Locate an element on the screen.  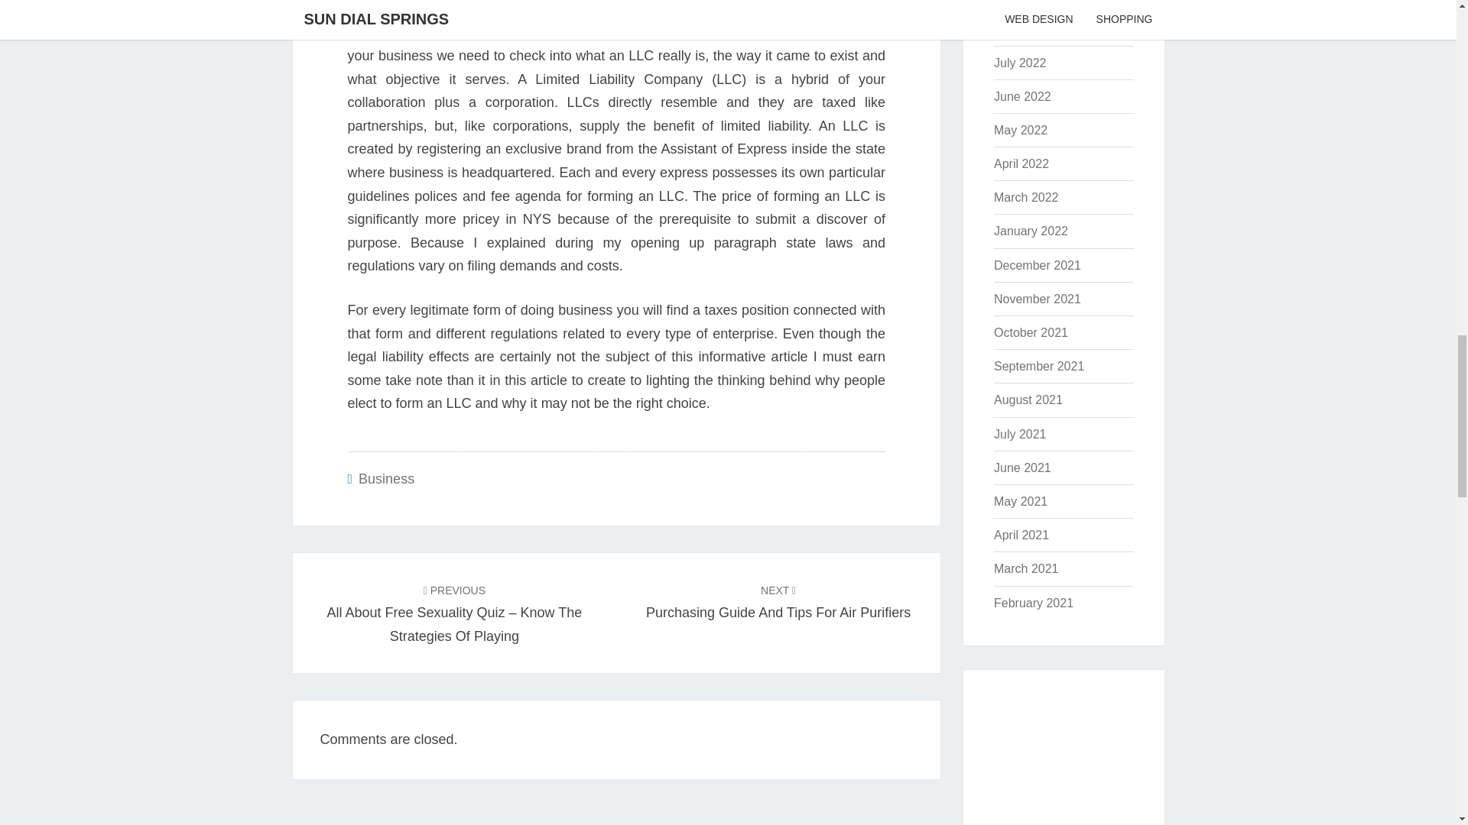
May 2022 is located at coordinates (778, 602).